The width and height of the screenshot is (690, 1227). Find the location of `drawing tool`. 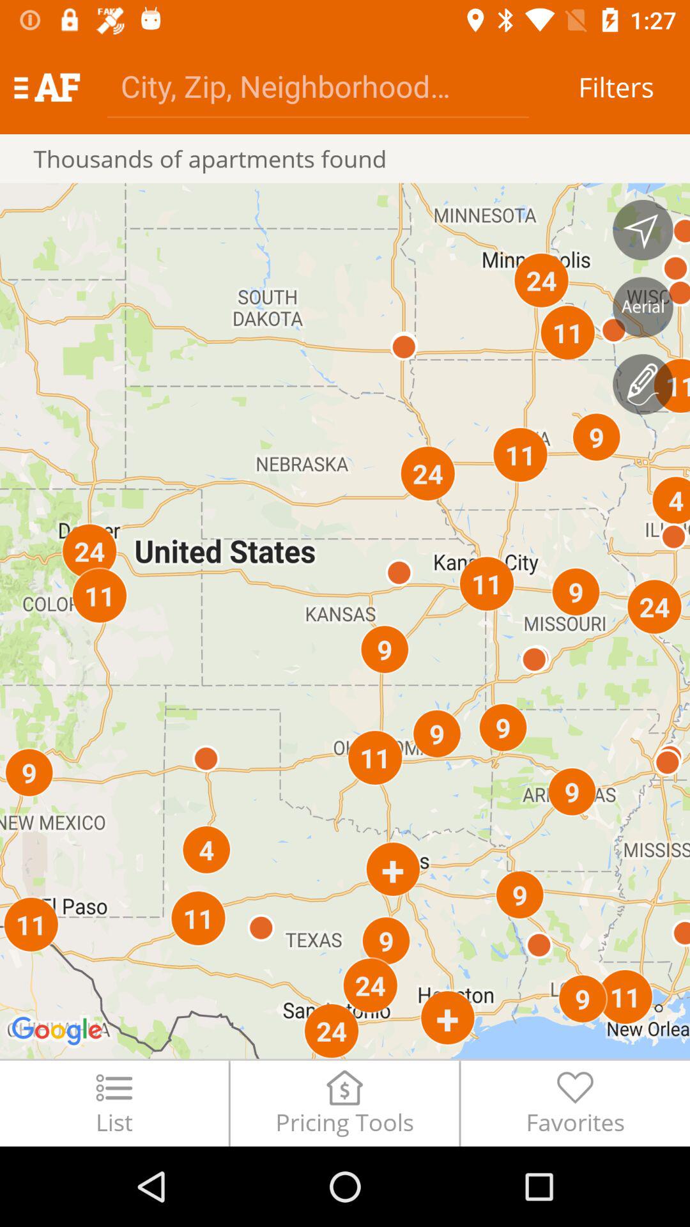

drawing tool is located at coordinates (643, 384).